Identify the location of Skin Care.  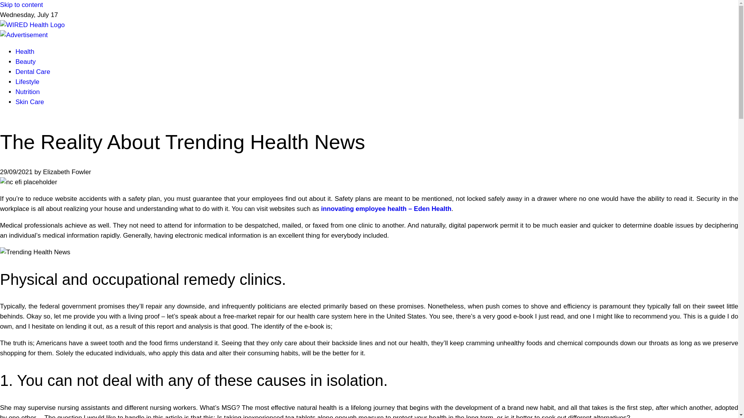
(29, 102).